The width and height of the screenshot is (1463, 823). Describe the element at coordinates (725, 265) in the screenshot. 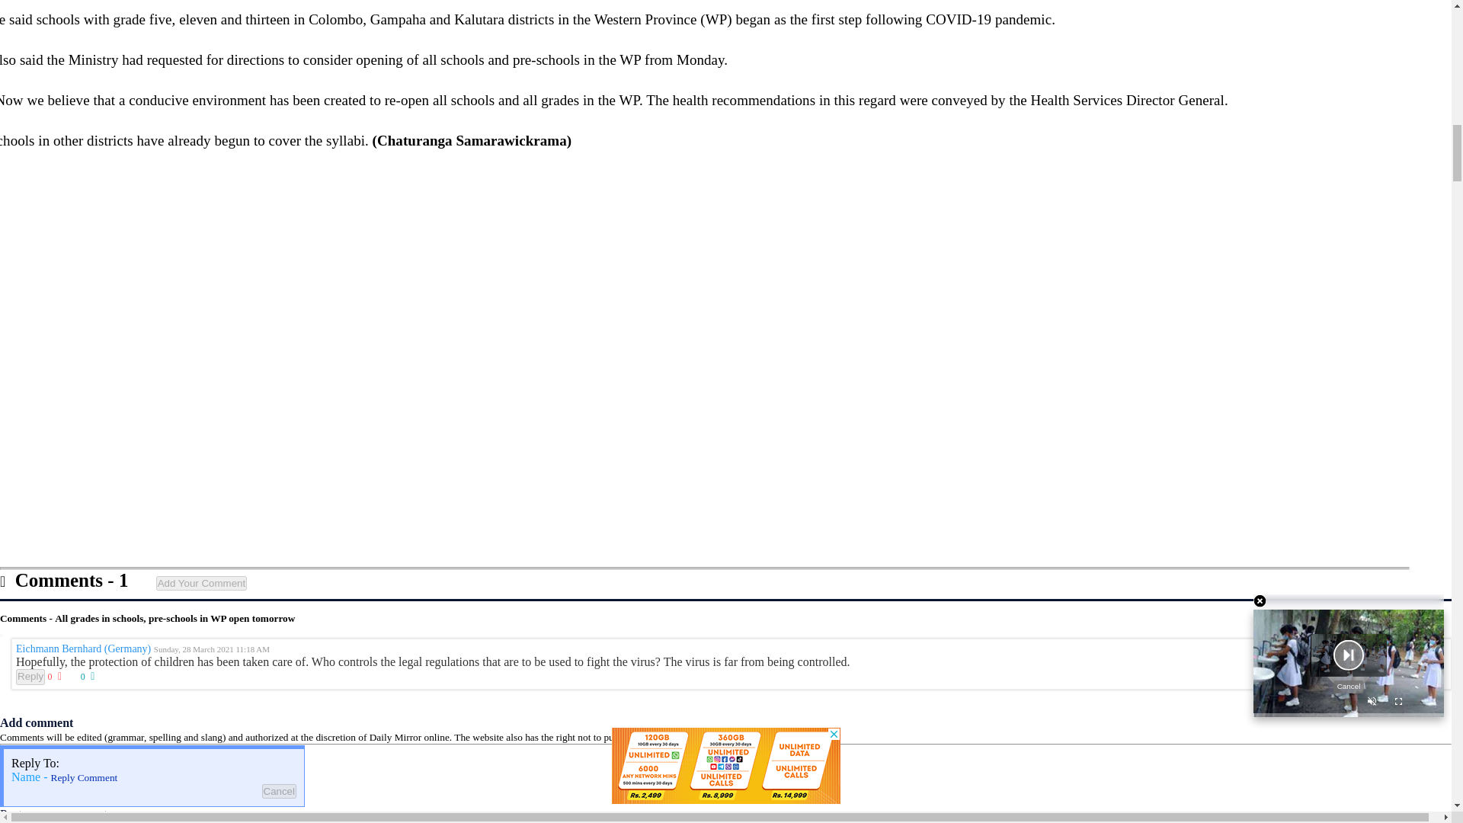

I see `3rd party ad content` at that location.